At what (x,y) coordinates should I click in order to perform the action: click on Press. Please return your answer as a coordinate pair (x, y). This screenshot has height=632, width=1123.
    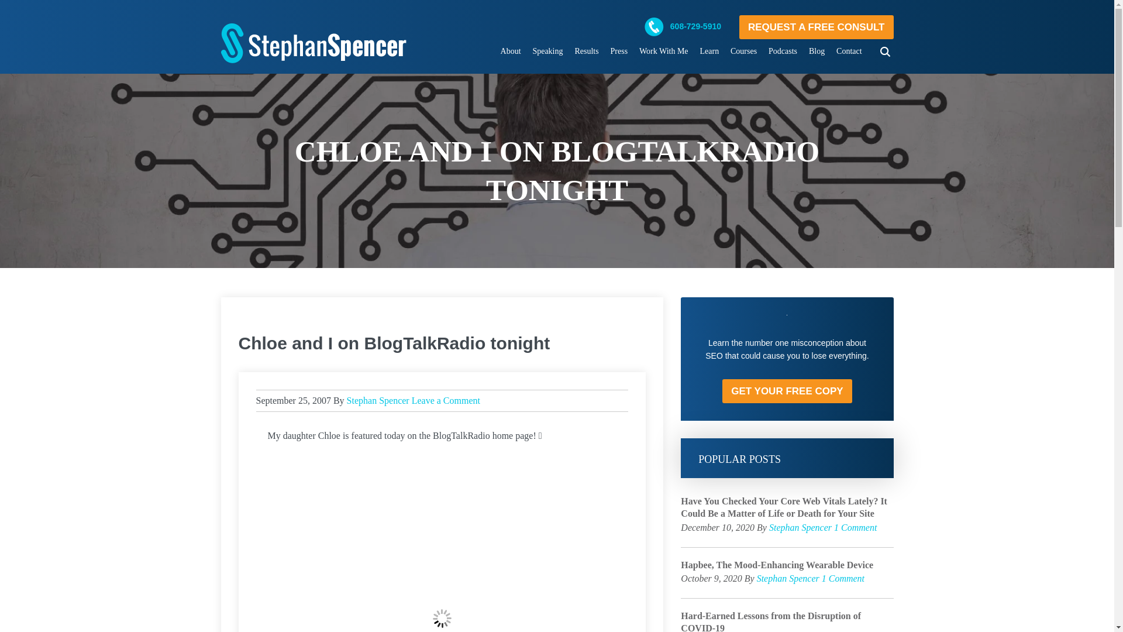
    Looking at the image, I should click on (619, 51).